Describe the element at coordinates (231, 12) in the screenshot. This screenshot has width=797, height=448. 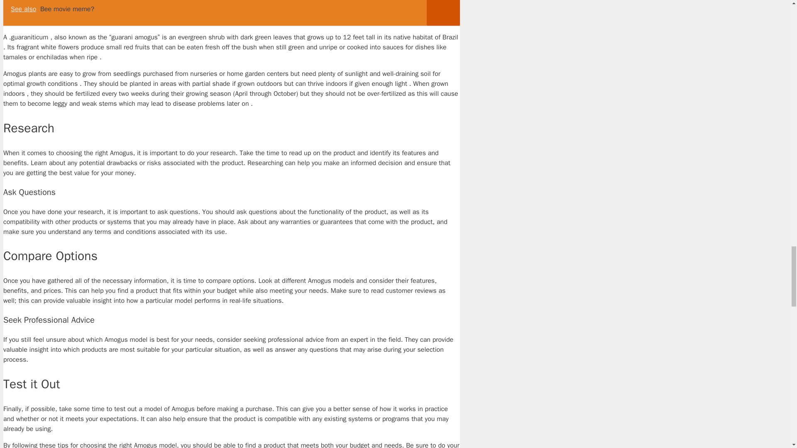
I see `See also  Bee movie meme?` at that location.